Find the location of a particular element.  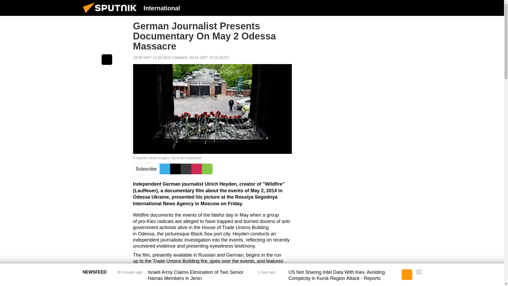

Chats is located at coordinates (419, 8).